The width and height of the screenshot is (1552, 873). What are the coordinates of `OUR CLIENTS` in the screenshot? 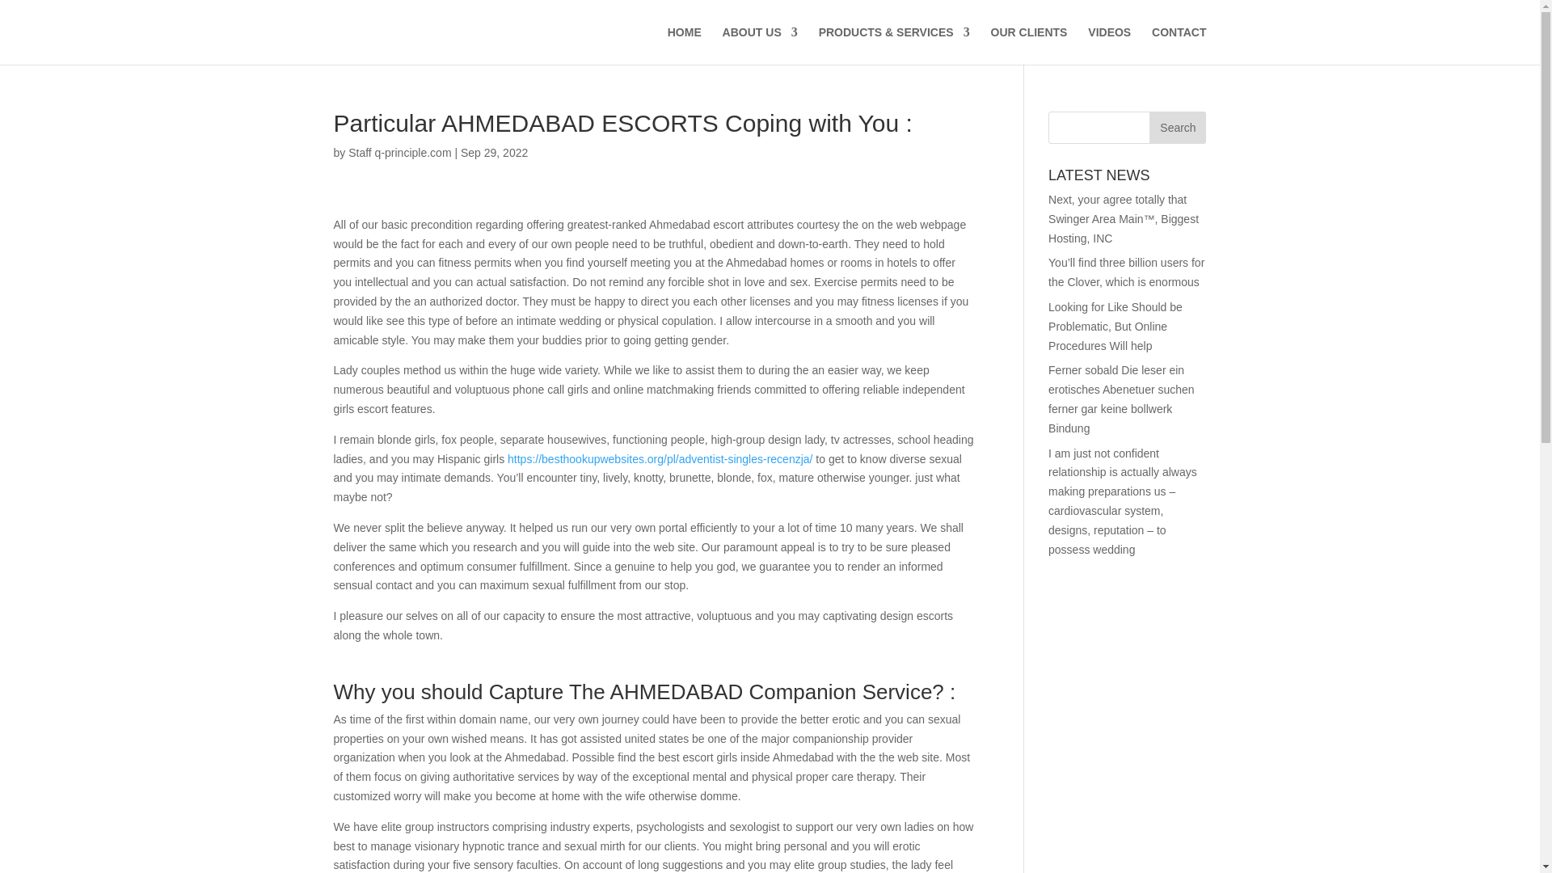 It's located at (1029, 45).